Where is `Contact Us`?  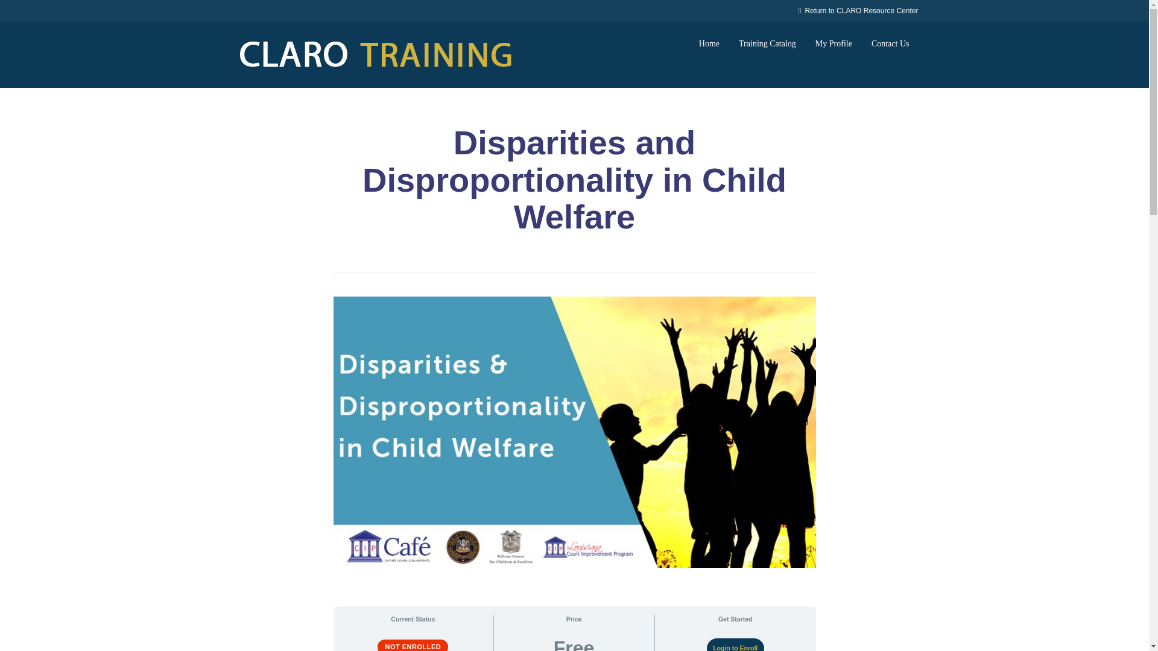 Contact Us is located at coordinates (890, 43).